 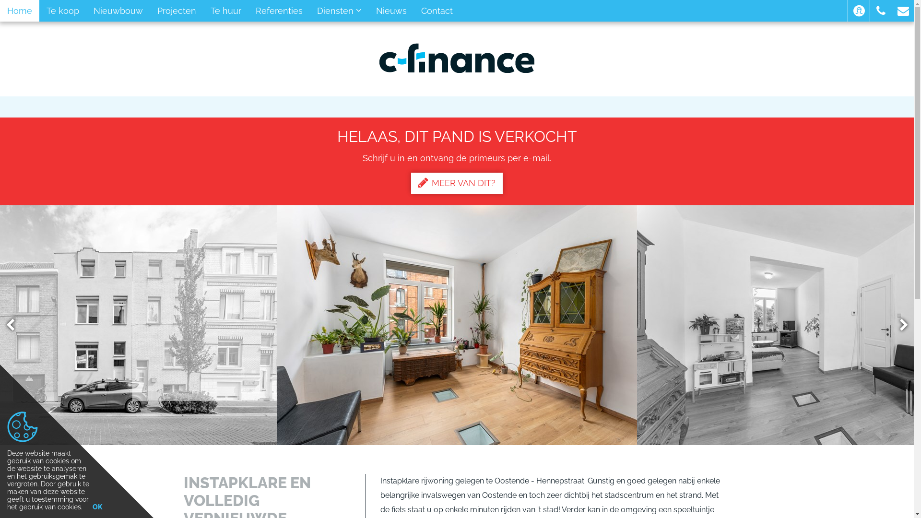 I want to click on Referenties, so click(x=279, y=11).